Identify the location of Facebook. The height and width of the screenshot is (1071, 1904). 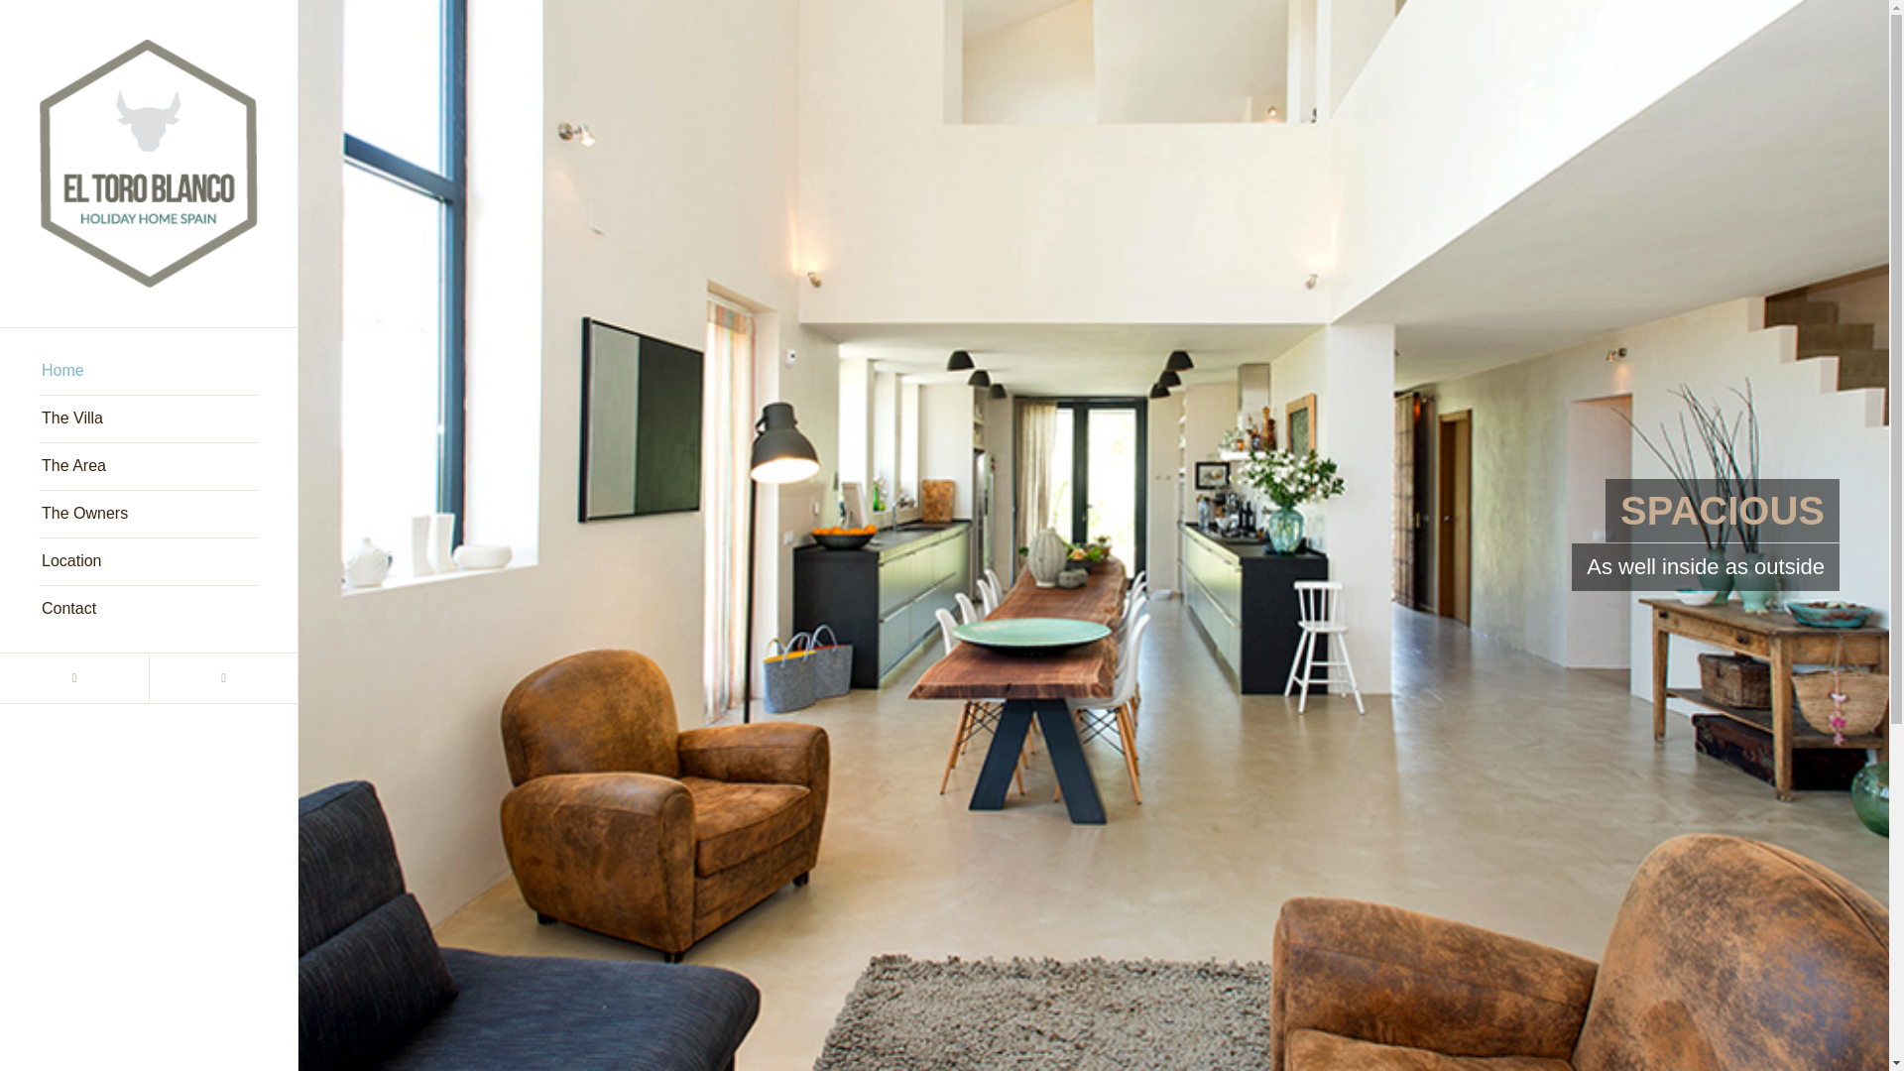
(222, 677).